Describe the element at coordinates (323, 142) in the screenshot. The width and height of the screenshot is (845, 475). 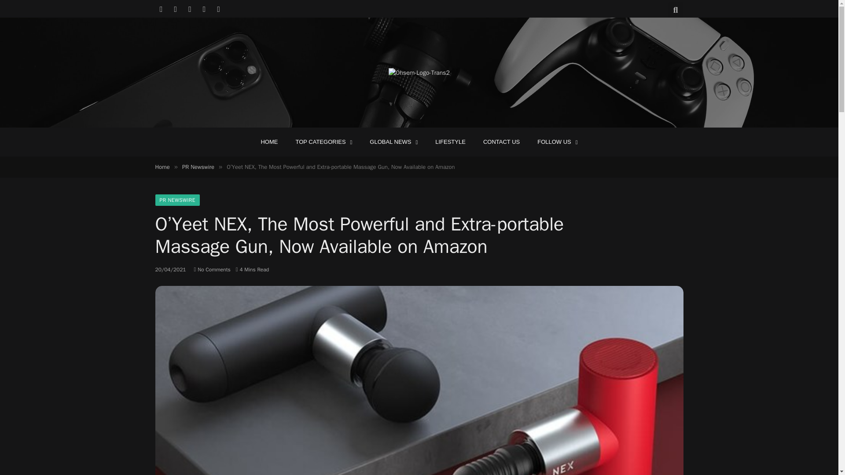
I see `TOP CATEGORIES` at that location.